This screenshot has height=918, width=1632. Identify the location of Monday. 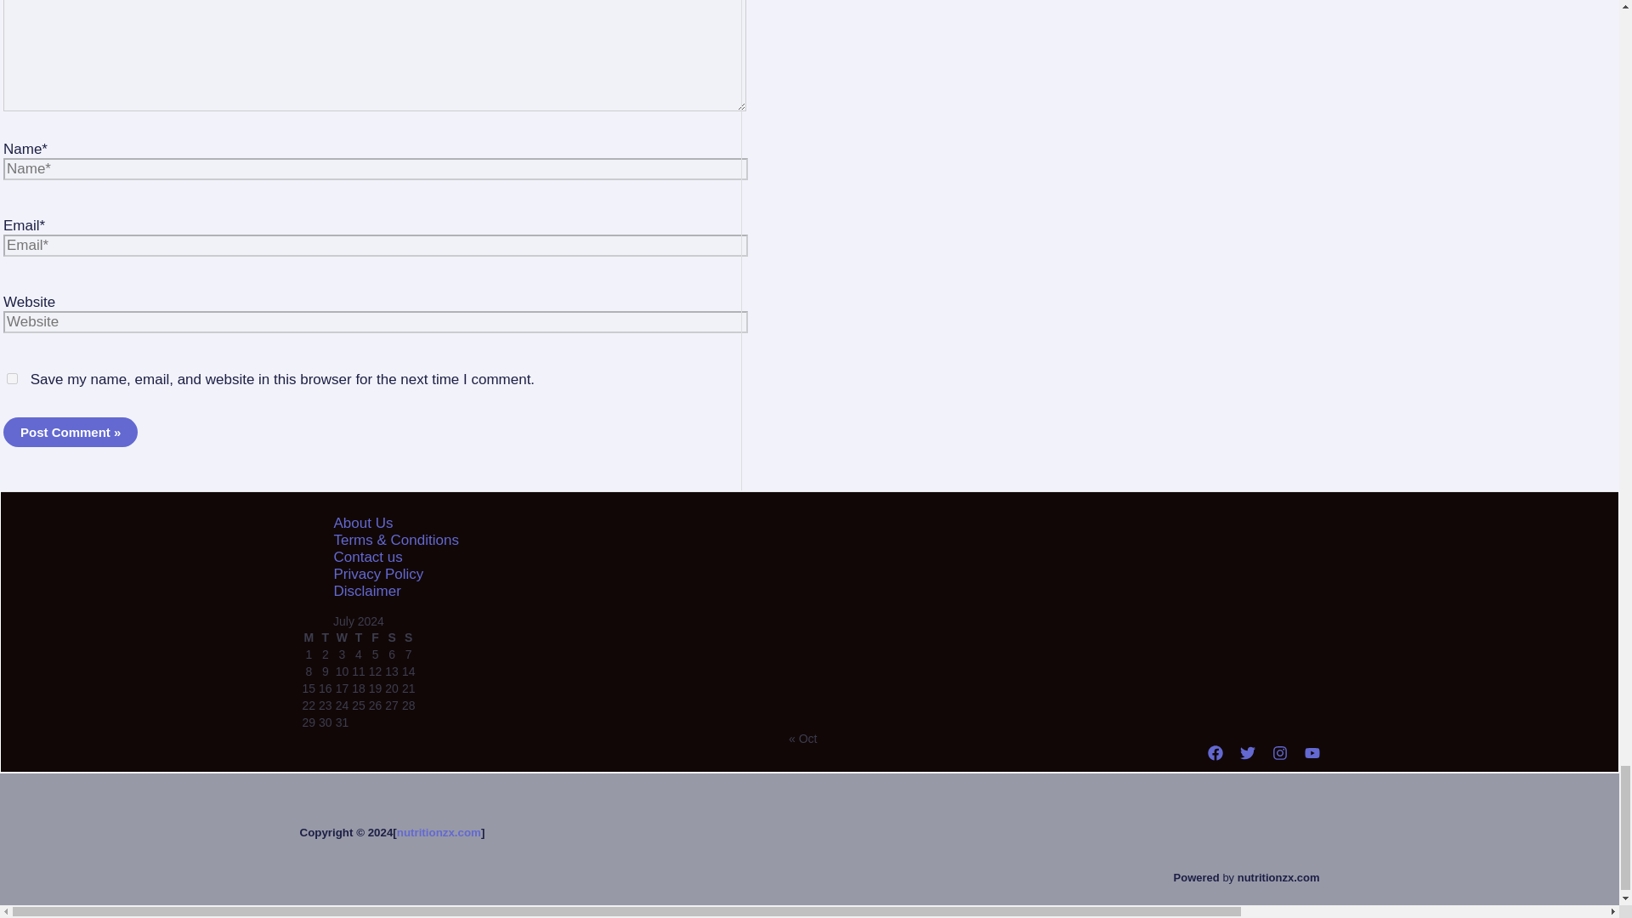
(308, 637).